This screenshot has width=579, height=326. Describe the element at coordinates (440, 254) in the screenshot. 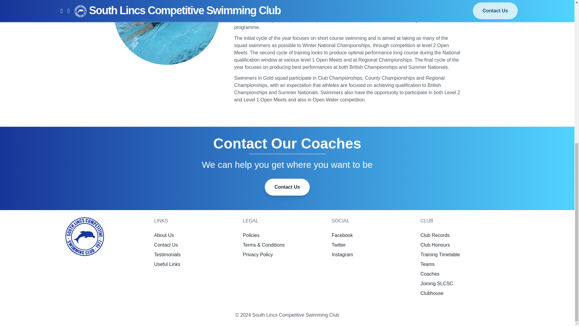

I see `Training Timetable` at that location.